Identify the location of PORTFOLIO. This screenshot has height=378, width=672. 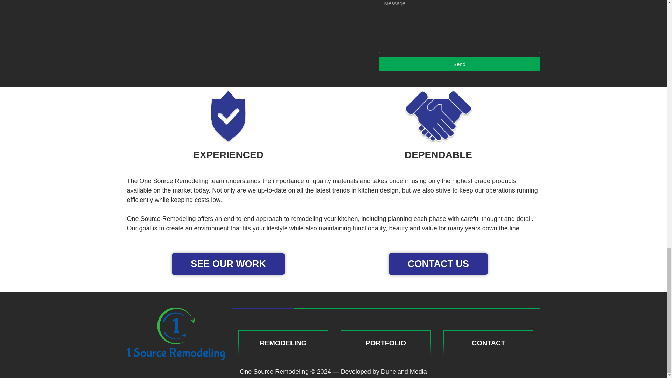
(386, 343).